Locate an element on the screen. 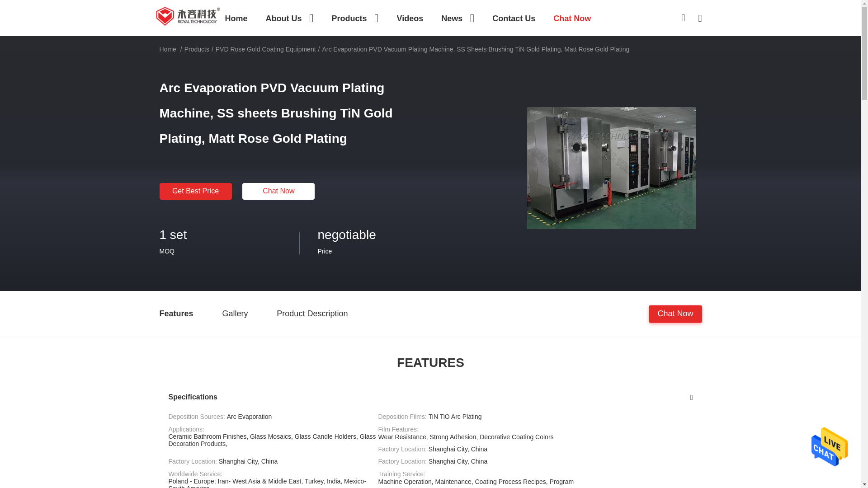 This screenshot has height=488, width=868. About Us is located at coordinates (289, 18).